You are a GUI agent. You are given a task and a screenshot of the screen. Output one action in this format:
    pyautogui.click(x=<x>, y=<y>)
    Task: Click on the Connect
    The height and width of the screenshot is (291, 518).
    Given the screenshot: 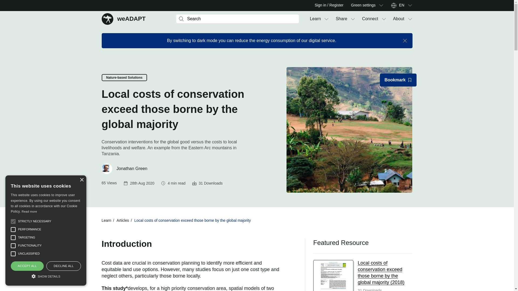 What is the action you would take?
    pyautogui.click(x=326, y=19)
    